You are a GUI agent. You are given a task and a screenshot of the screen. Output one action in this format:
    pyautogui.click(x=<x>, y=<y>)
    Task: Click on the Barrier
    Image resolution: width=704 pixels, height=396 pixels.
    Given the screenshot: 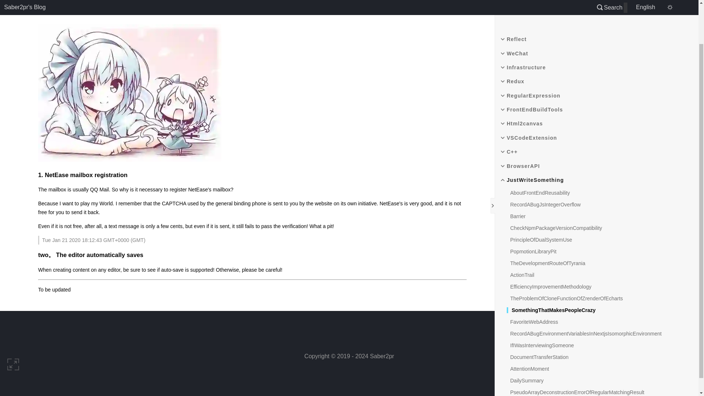 What is the action you would take?
    pyautogui.click(x=516, y=170)
    